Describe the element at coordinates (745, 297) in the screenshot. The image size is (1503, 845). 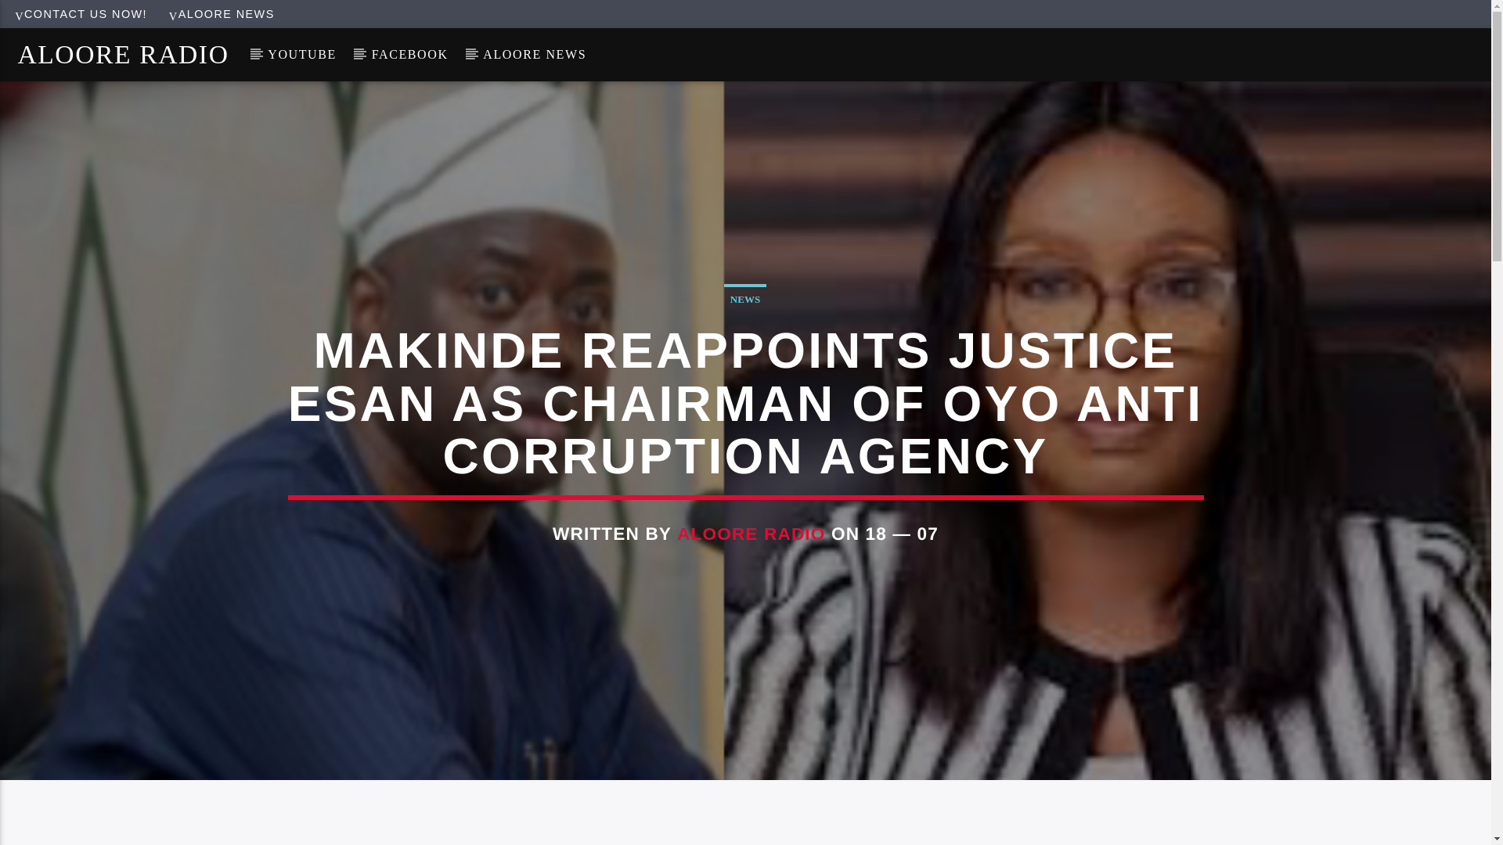
I see `NEWS` at that location.